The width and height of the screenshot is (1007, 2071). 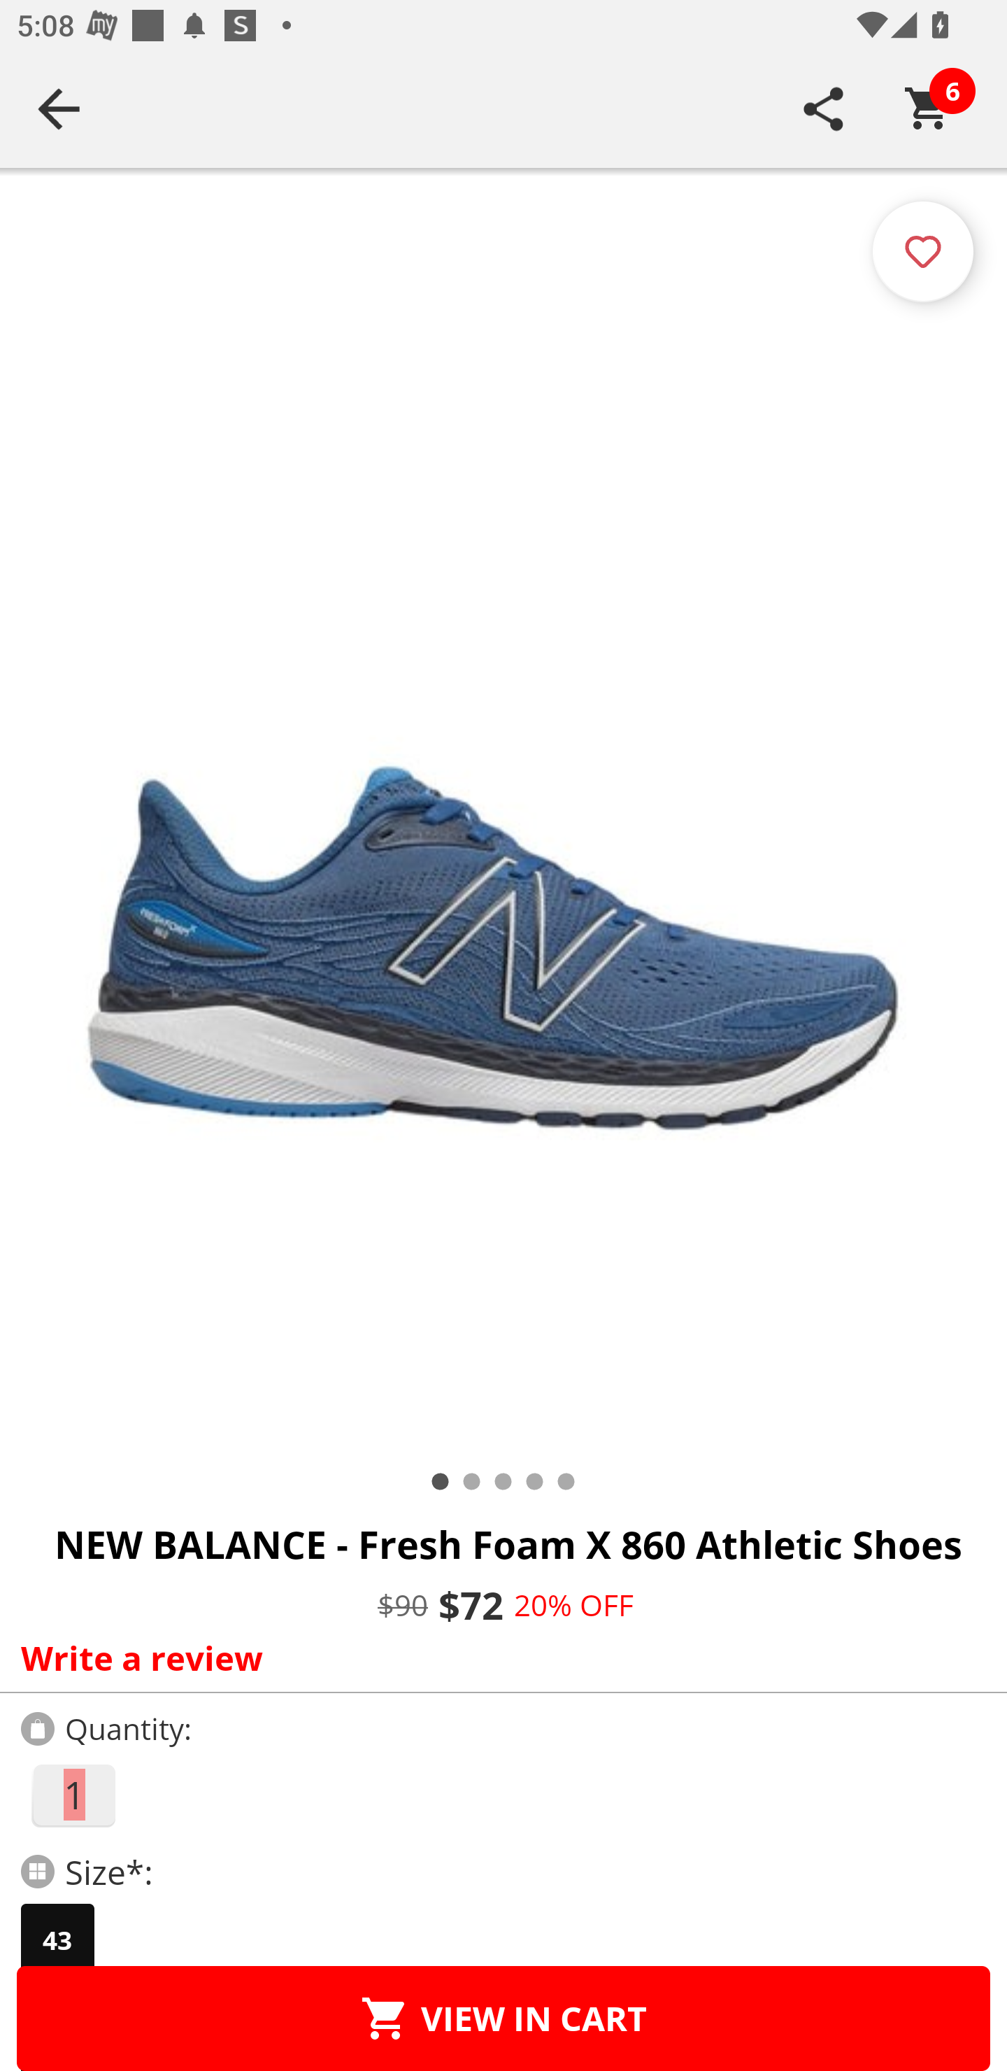 I want to click on 1, so click(x=73, y=1795).